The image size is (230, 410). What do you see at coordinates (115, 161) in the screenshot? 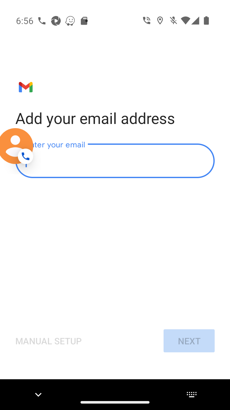
I see `Enter your email` at bounding box center [115, 161].